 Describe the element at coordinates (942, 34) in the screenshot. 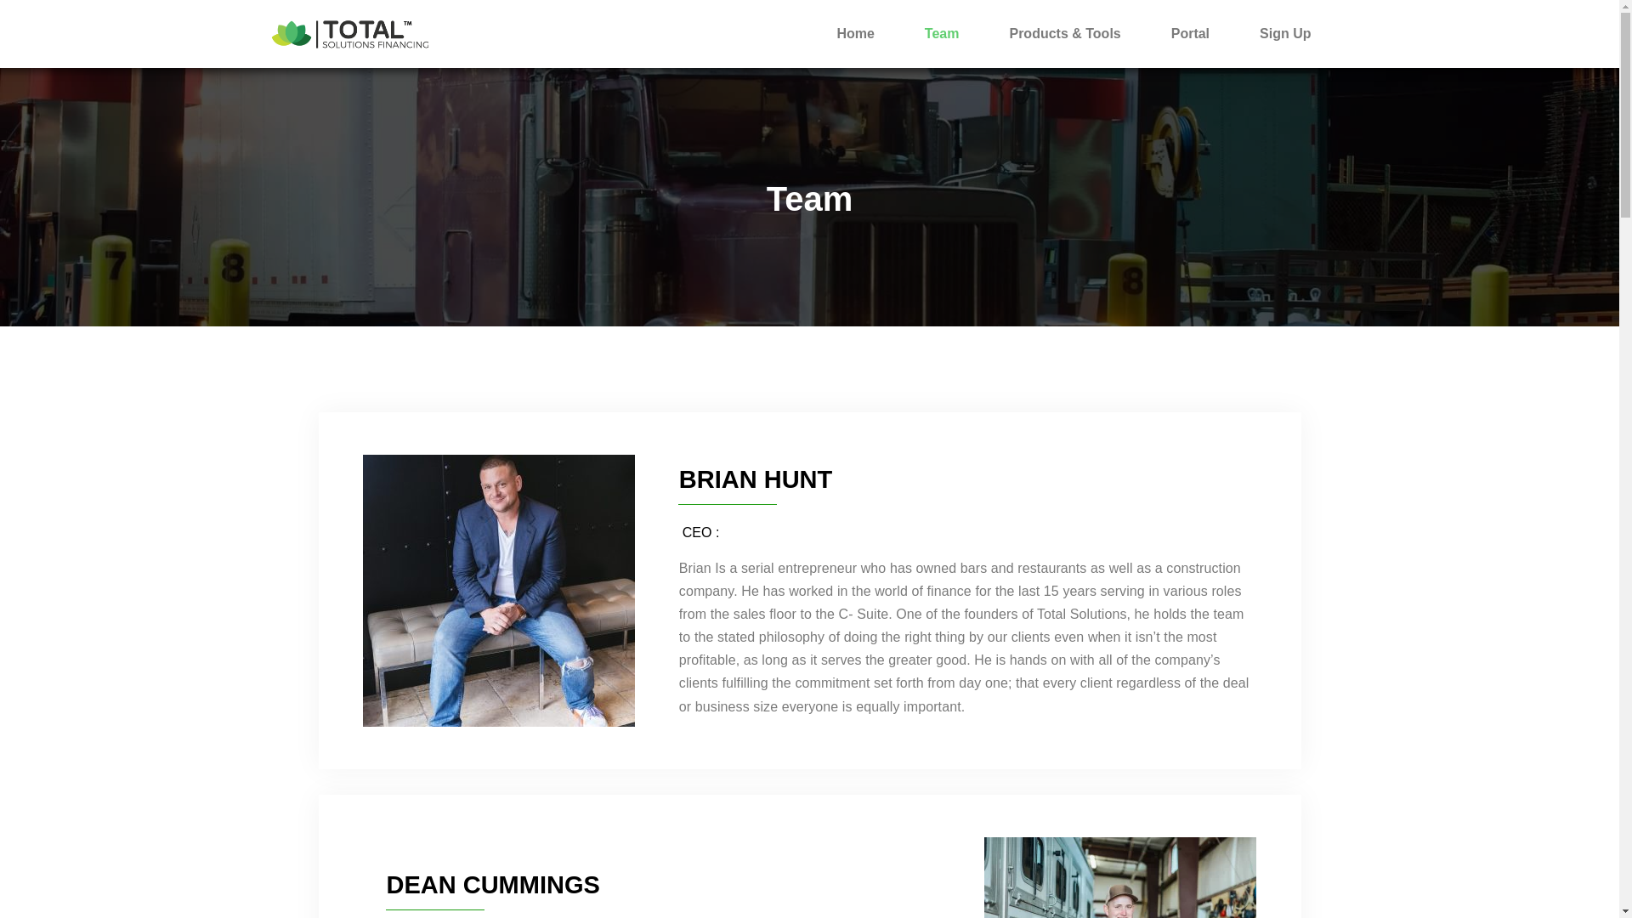

I see `Team` at that location.